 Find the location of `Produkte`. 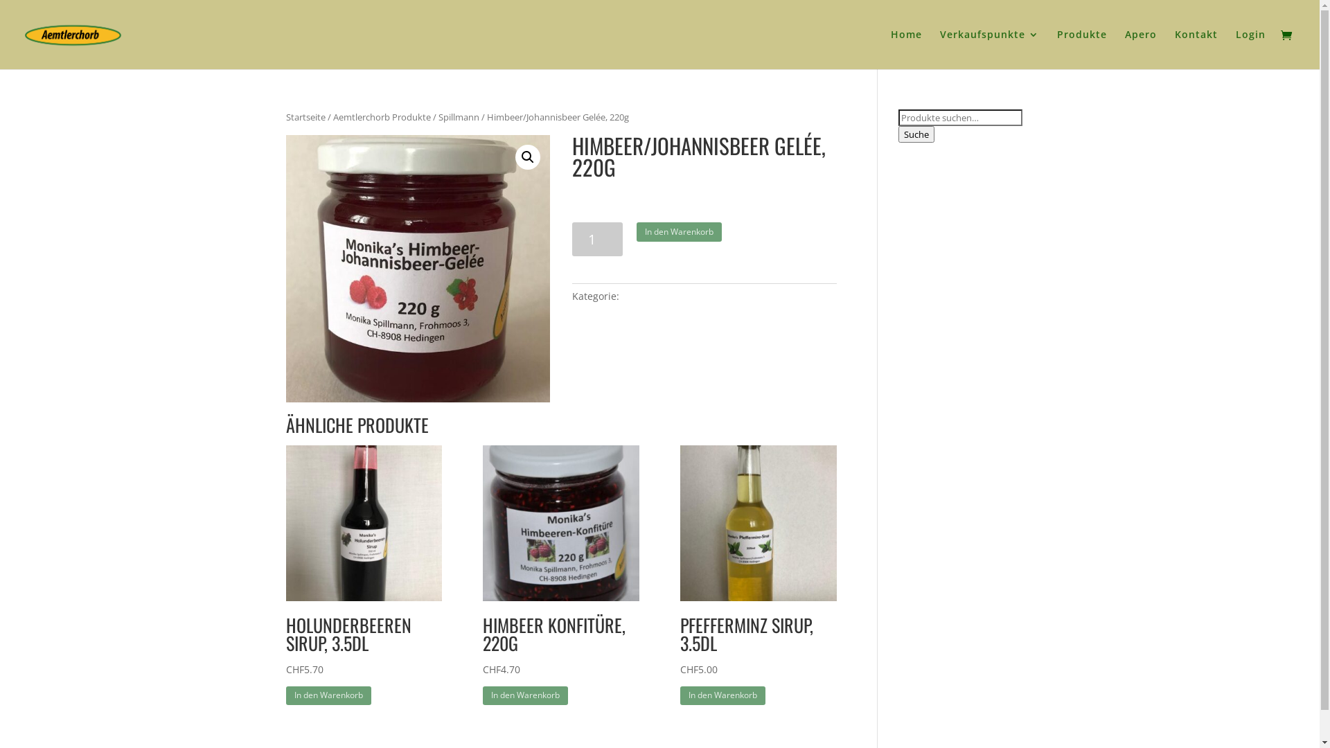

Produkte is located at coordinates (1082, 50).